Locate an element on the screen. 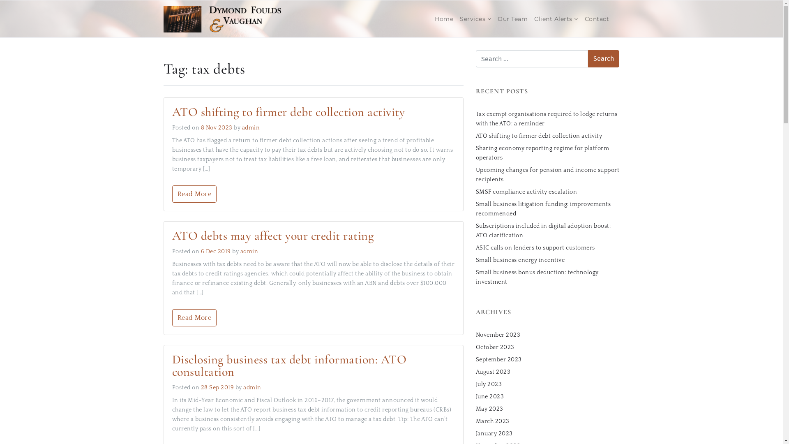  Upcoming changes for pension and income support recipients is located at coordinates (548, 175).